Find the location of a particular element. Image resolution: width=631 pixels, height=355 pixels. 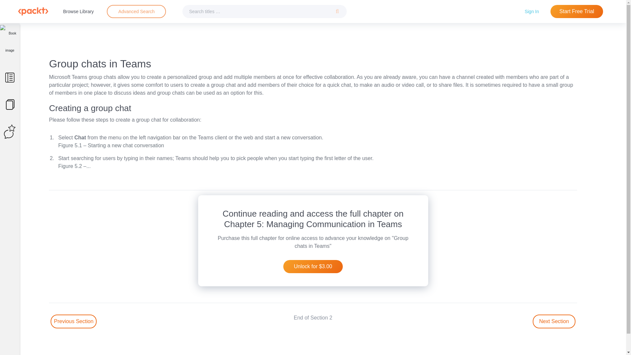

Advanced Search is located at coordinates (136, 12).